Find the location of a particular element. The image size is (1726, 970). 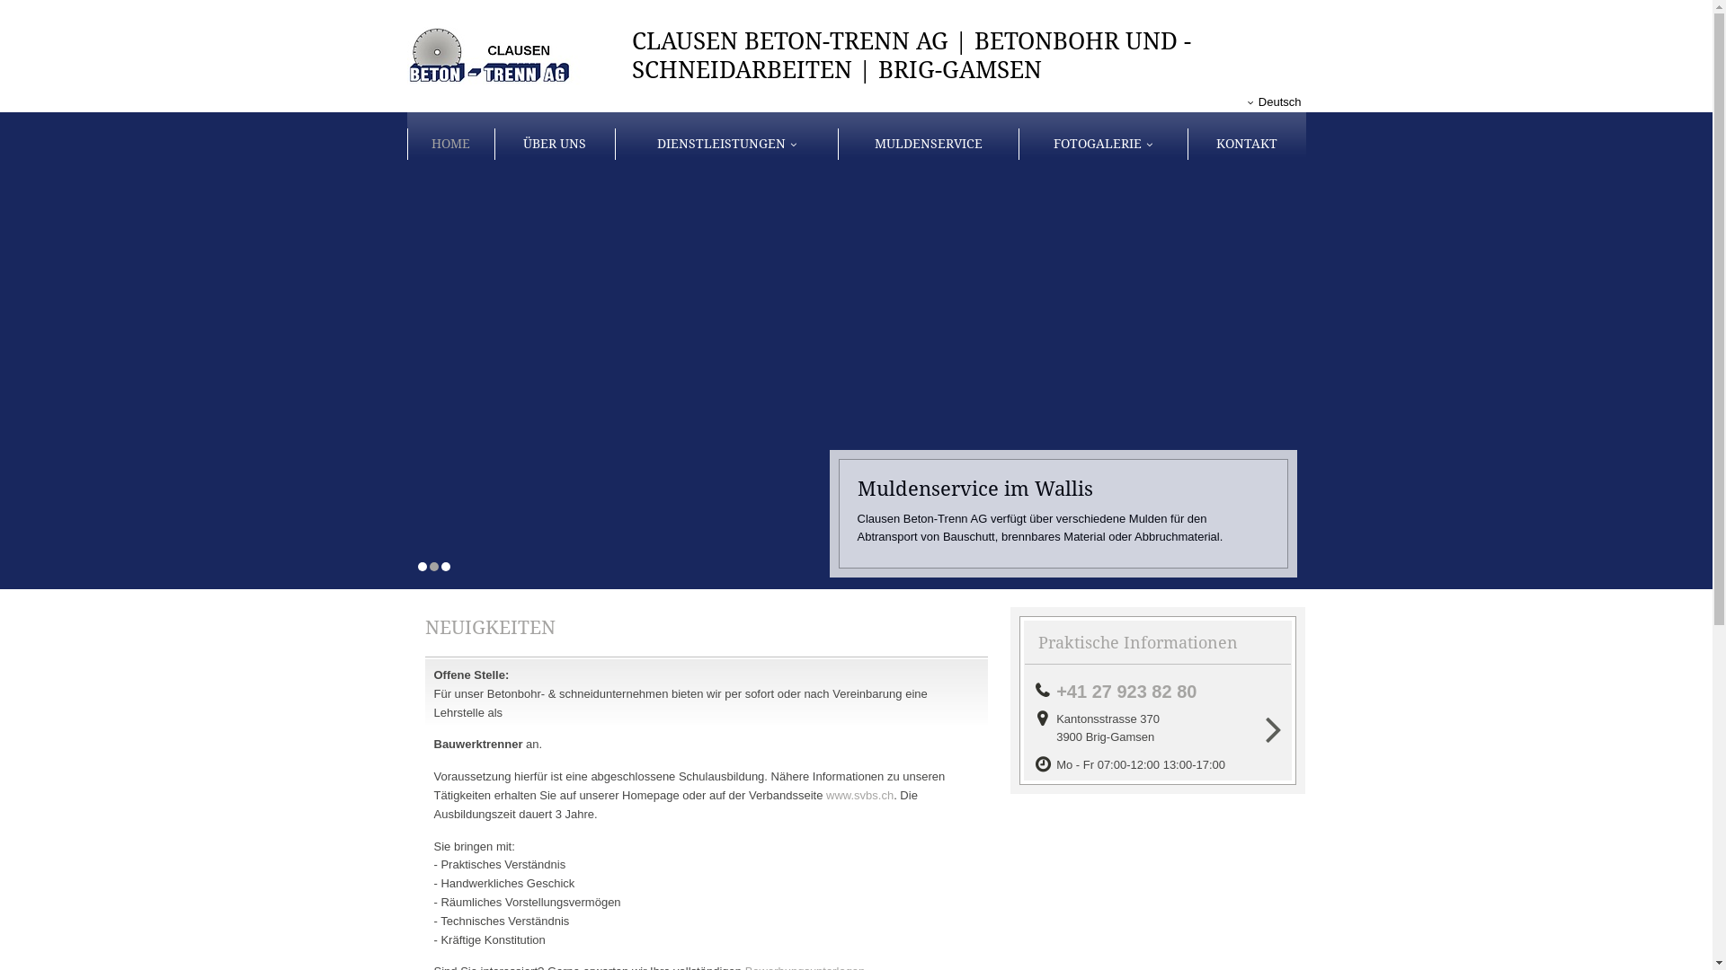

MULDENSERVICE is located at coordinates (928, 144).